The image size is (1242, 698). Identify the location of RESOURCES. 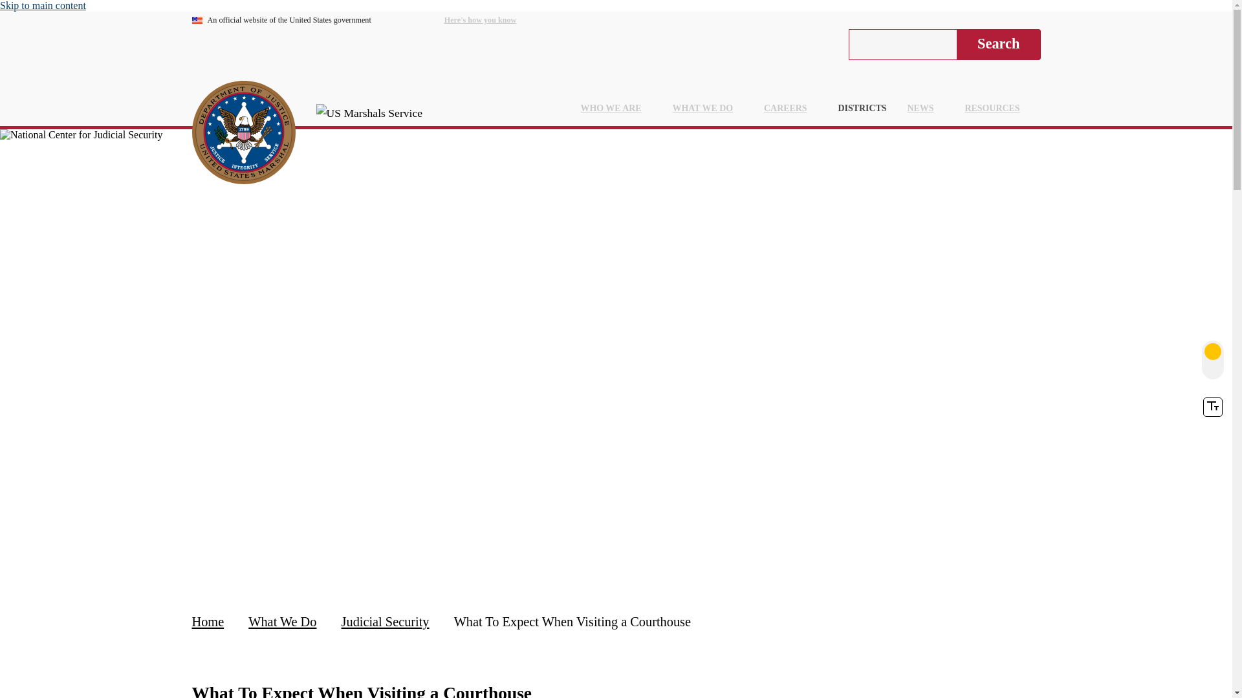
(997, 109).